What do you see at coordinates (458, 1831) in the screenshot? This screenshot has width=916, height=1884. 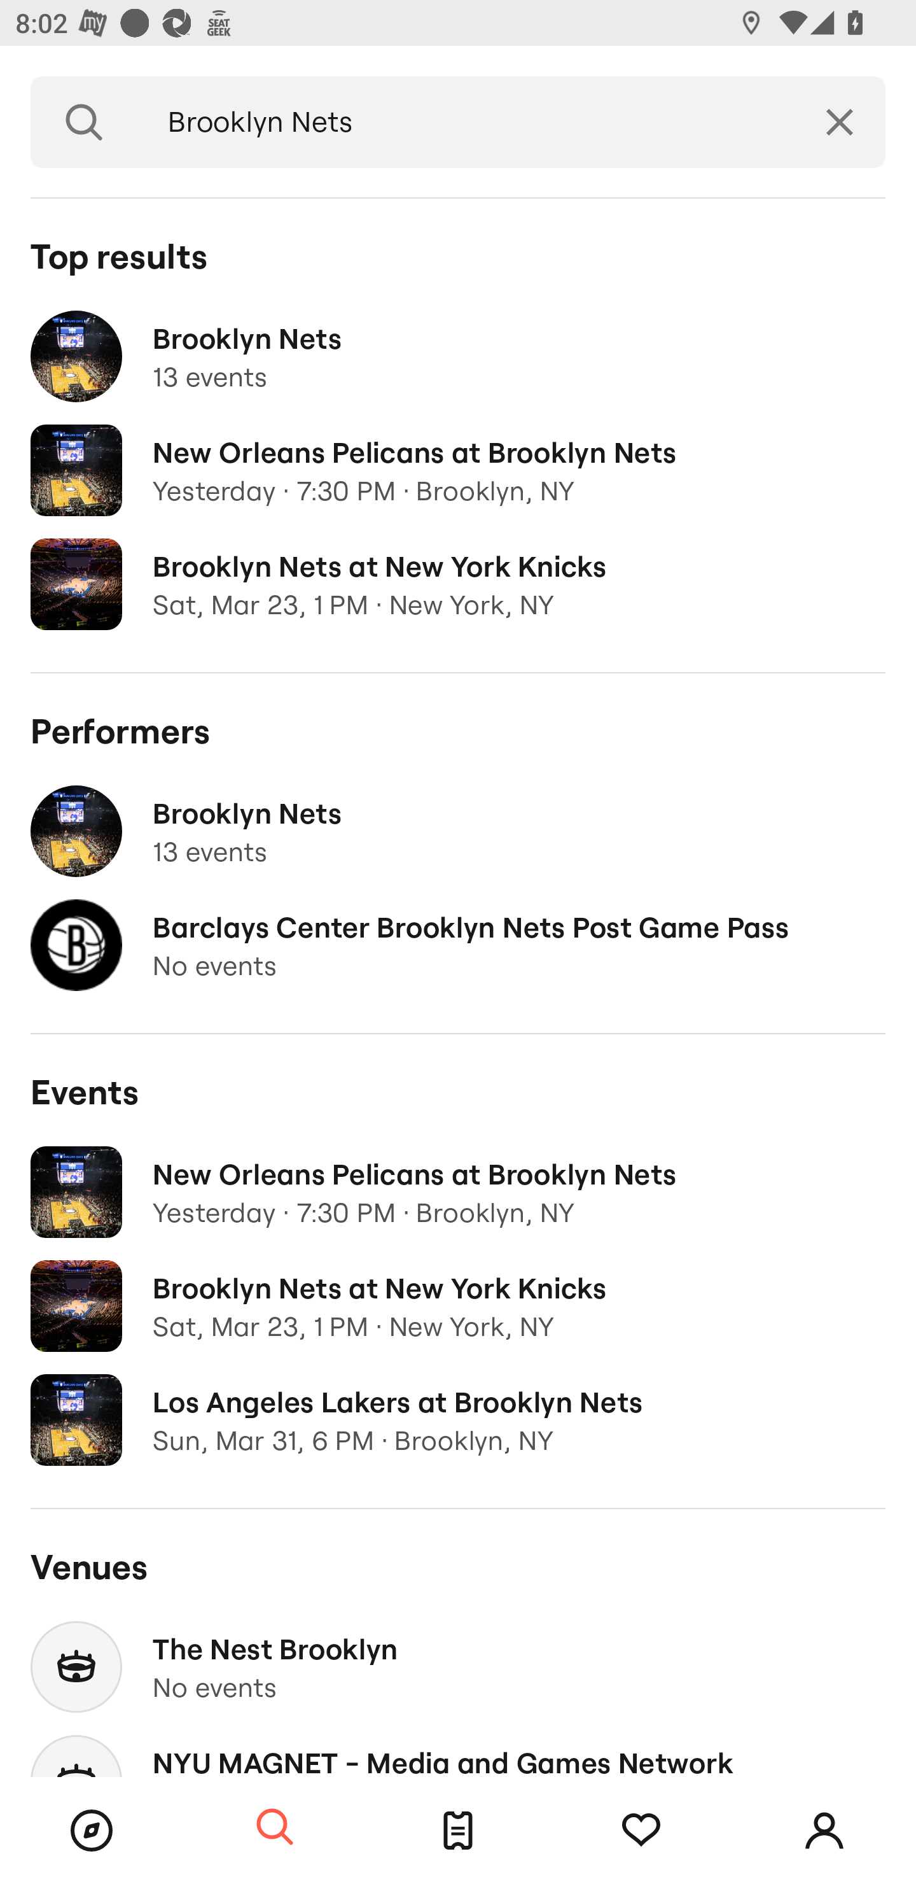 I see `Tickets` at bounding box center [458, 1831].